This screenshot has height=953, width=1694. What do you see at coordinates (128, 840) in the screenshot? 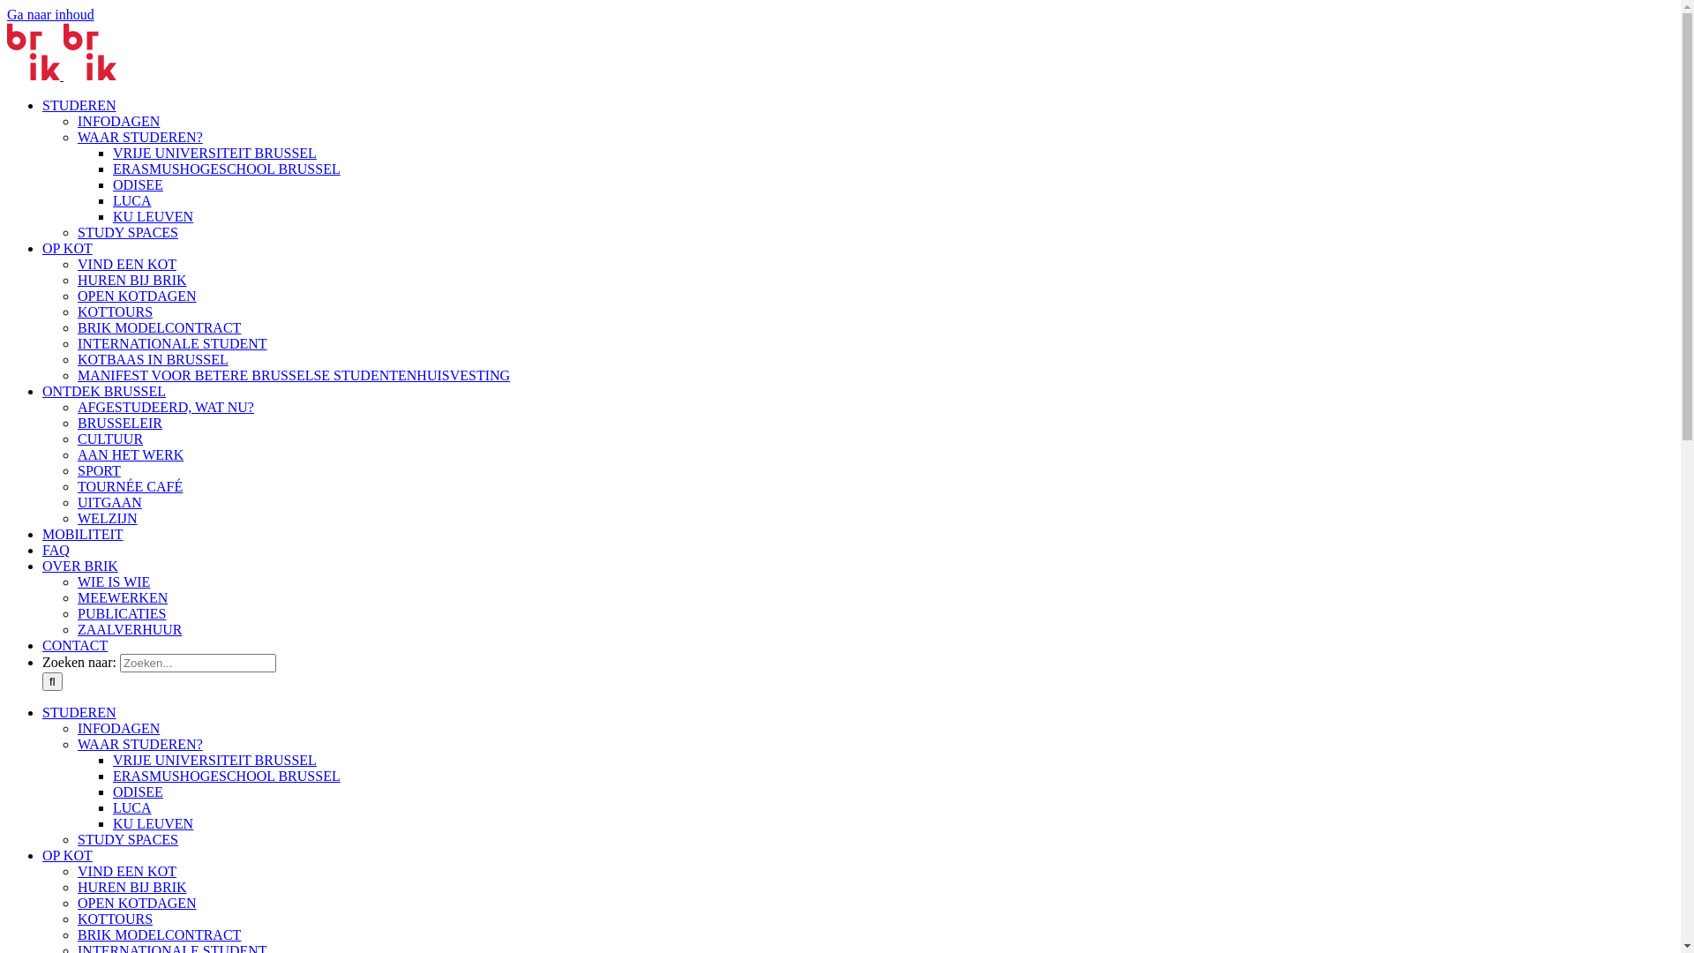
I see `STUDY SPACES` at bounding box center [128, 840].